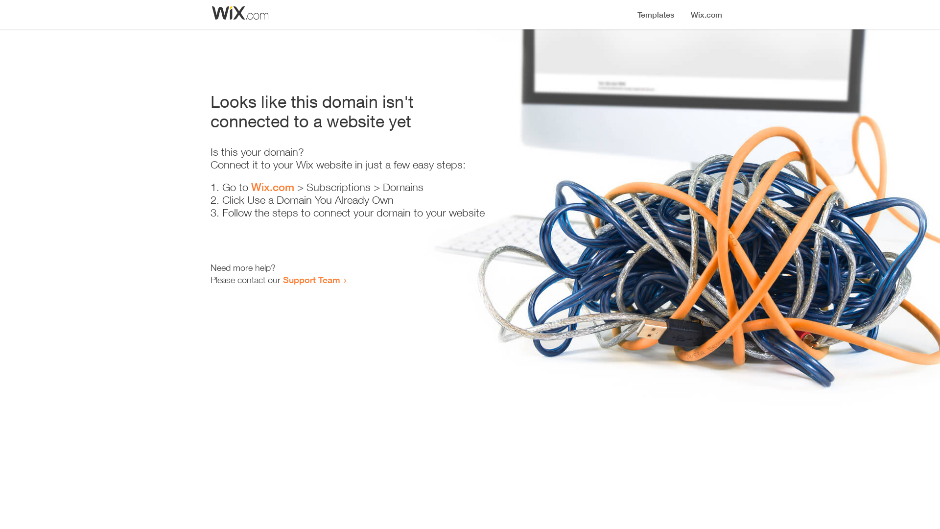 The height and width of the screenshot is (529, 940). I want to click on Wix.com, so click(273, 187).